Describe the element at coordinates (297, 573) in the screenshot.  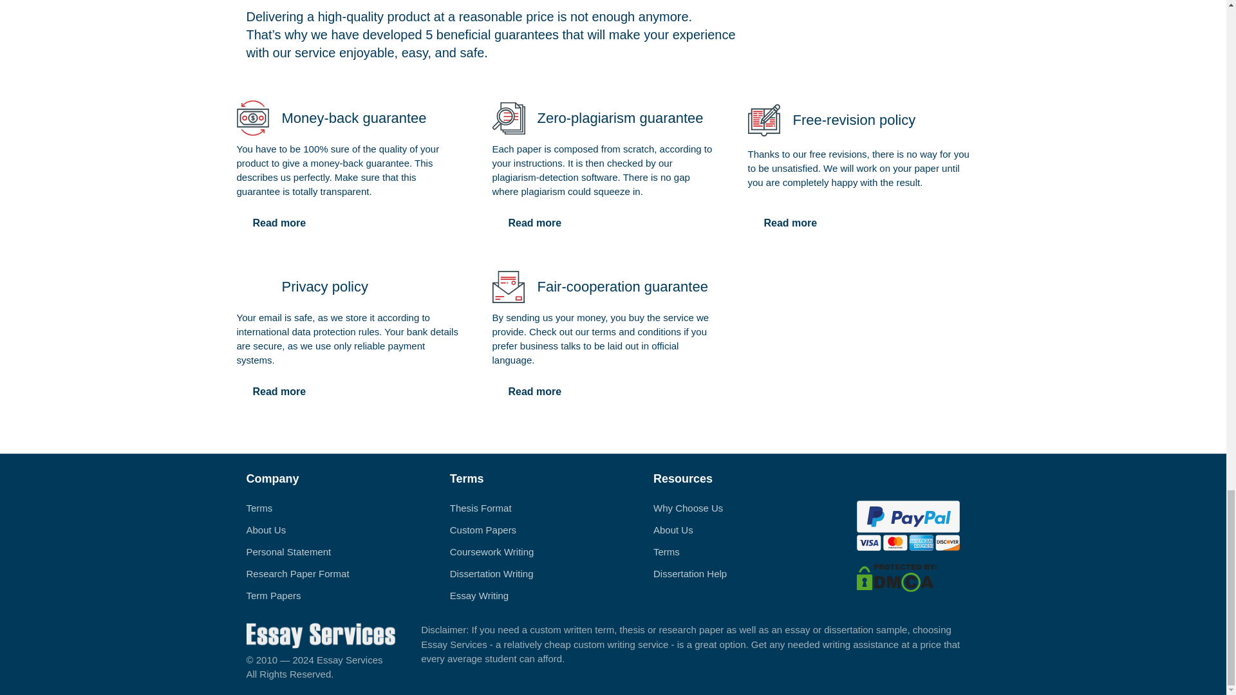
I see `Research Paper Format` at that location.